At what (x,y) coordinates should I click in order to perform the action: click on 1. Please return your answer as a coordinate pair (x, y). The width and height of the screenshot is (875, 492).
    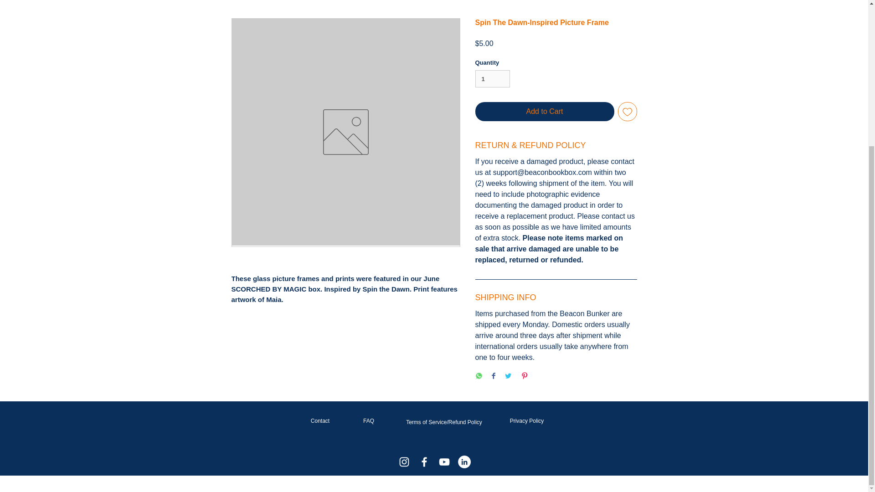
    Looking at the image, I should click on (492, 79).